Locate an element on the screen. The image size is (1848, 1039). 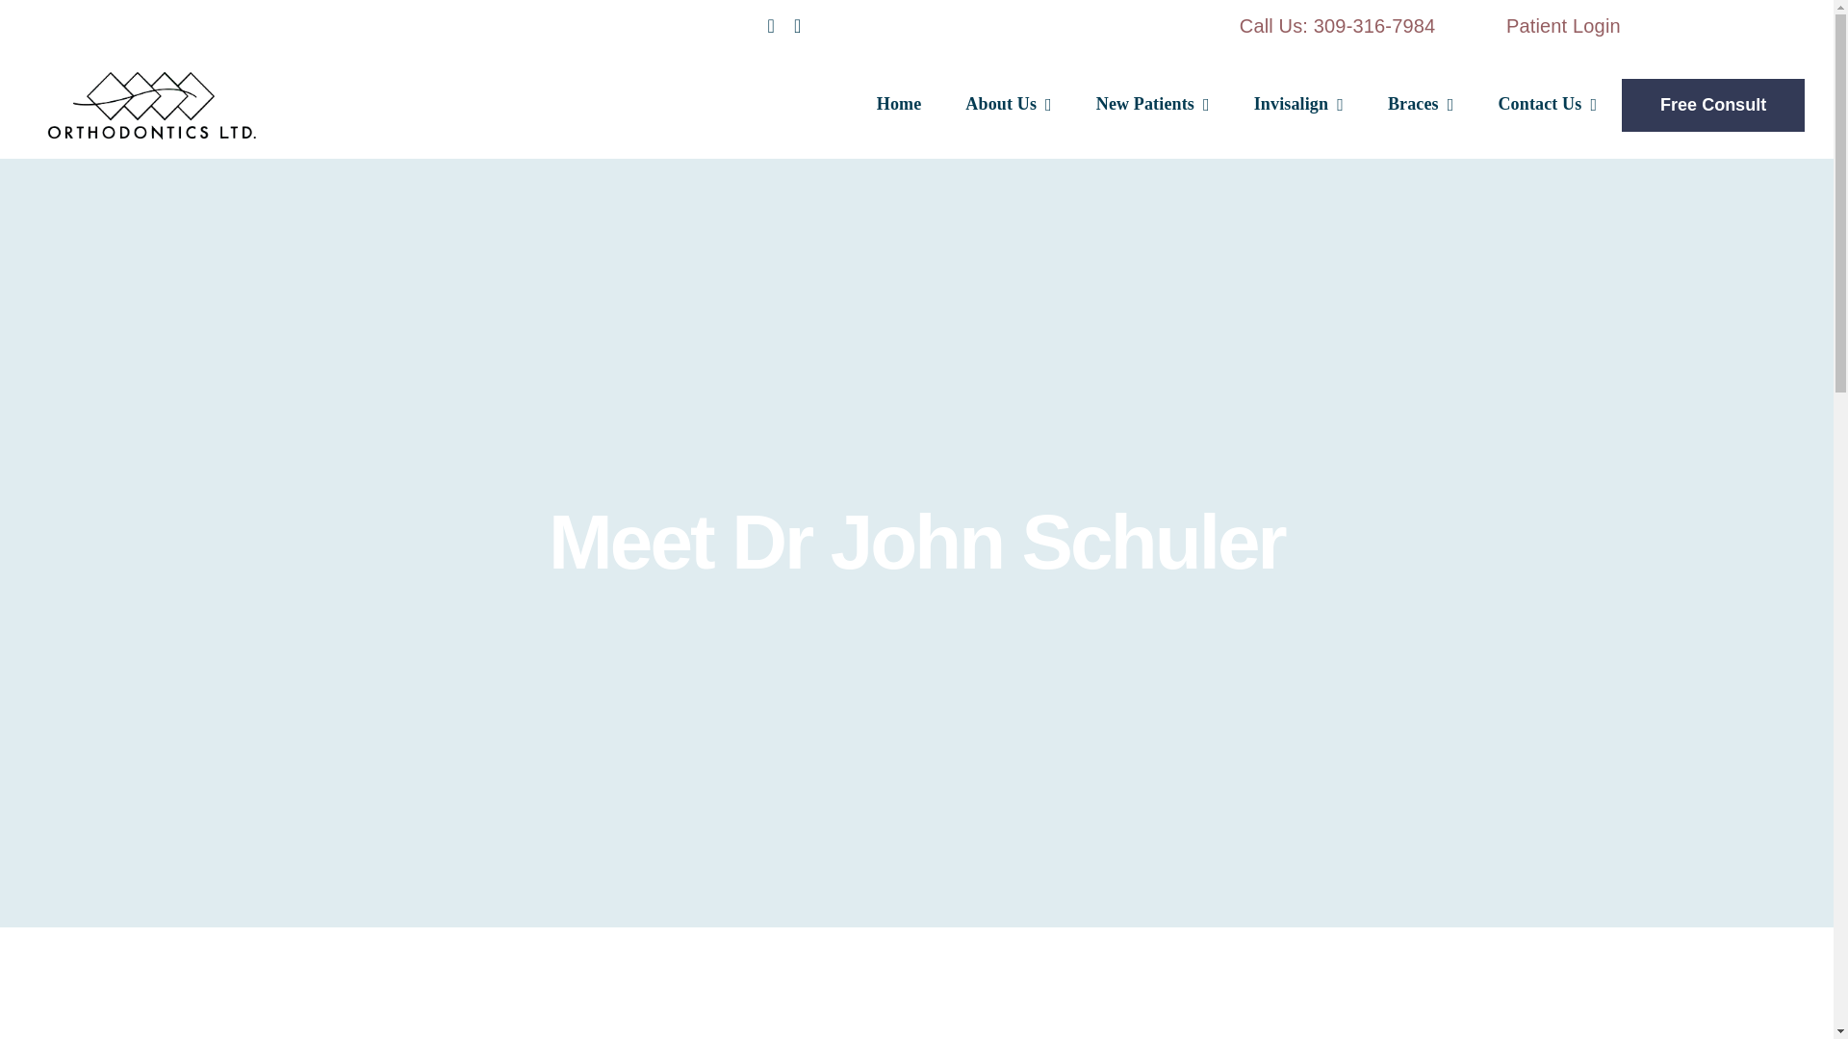
About Us is located at coordinates (1008, 106).